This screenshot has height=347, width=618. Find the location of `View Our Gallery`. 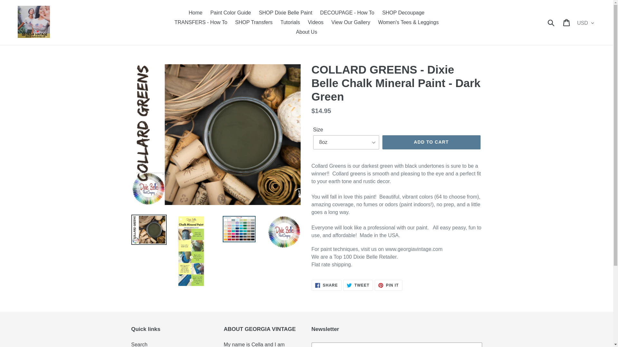

View Our Gallery is located at coordinates (201, 22).